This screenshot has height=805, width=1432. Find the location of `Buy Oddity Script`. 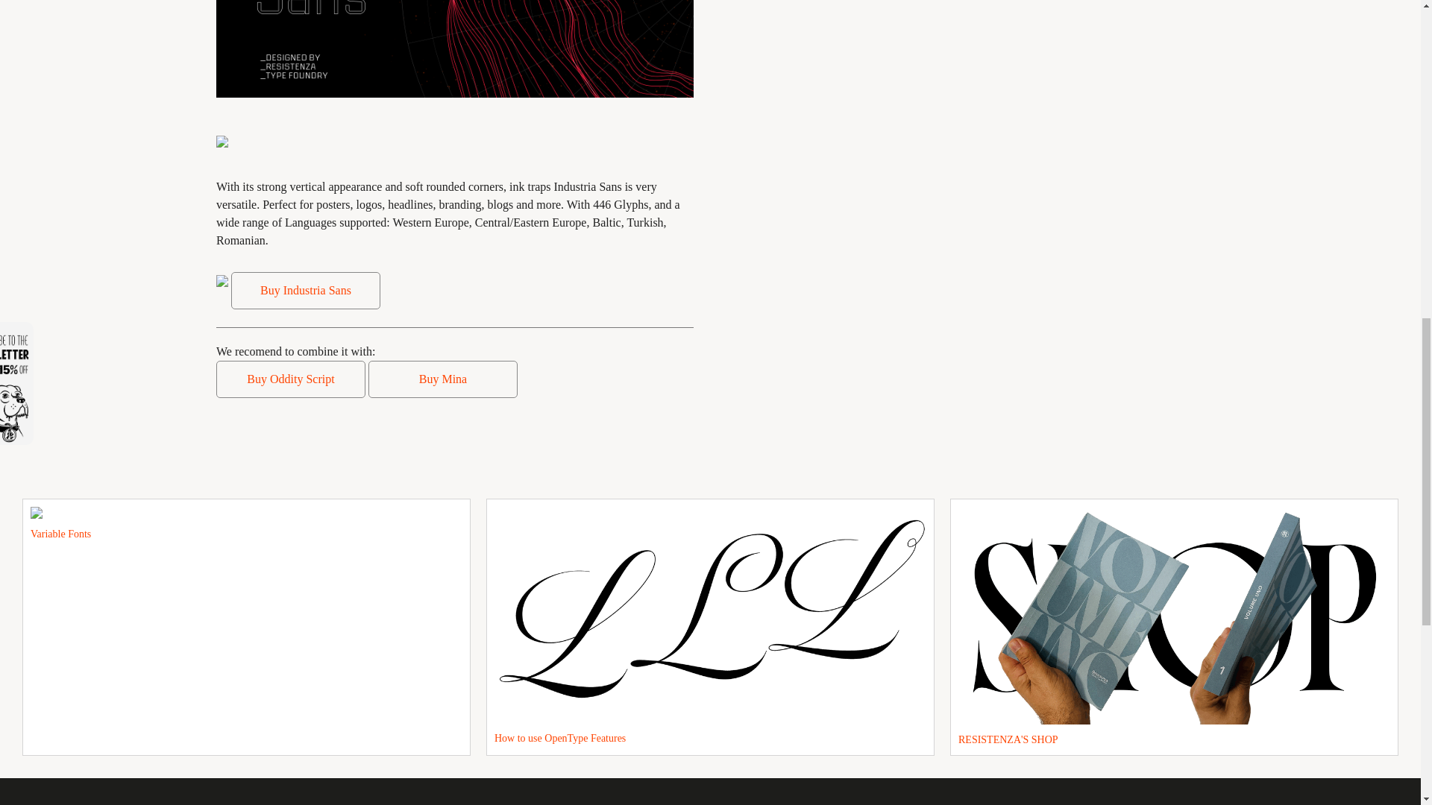

Buy Oddity Script is located at coordinates (290, 379).